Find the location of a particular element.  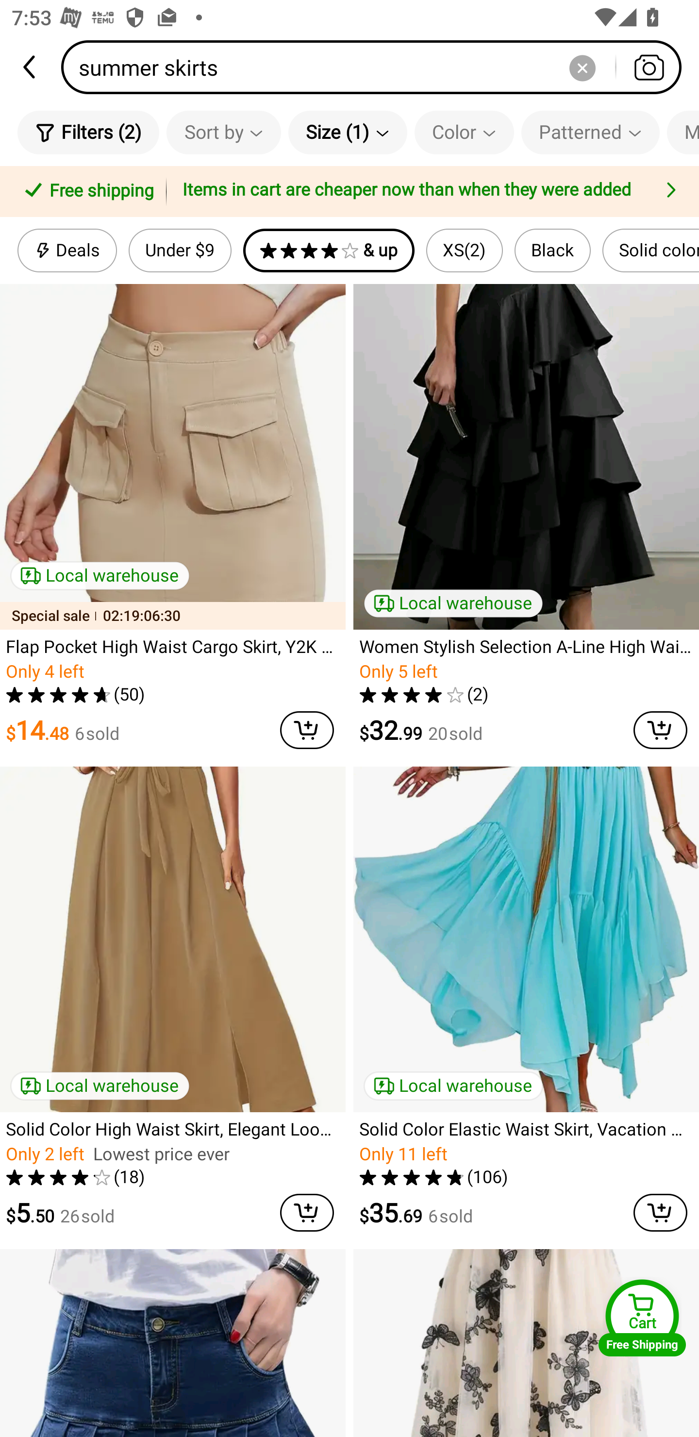

Search by photo is located at coordinates (649, 67).